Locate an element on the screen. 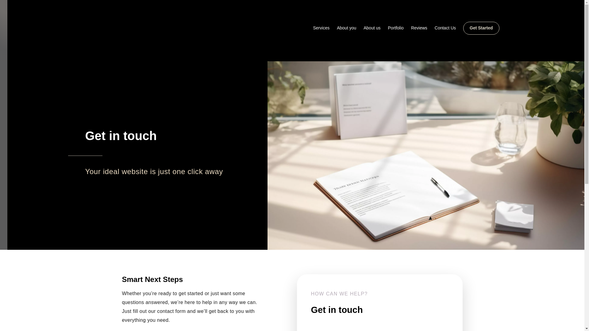  Portfolio is located at coordinates (396, 28).